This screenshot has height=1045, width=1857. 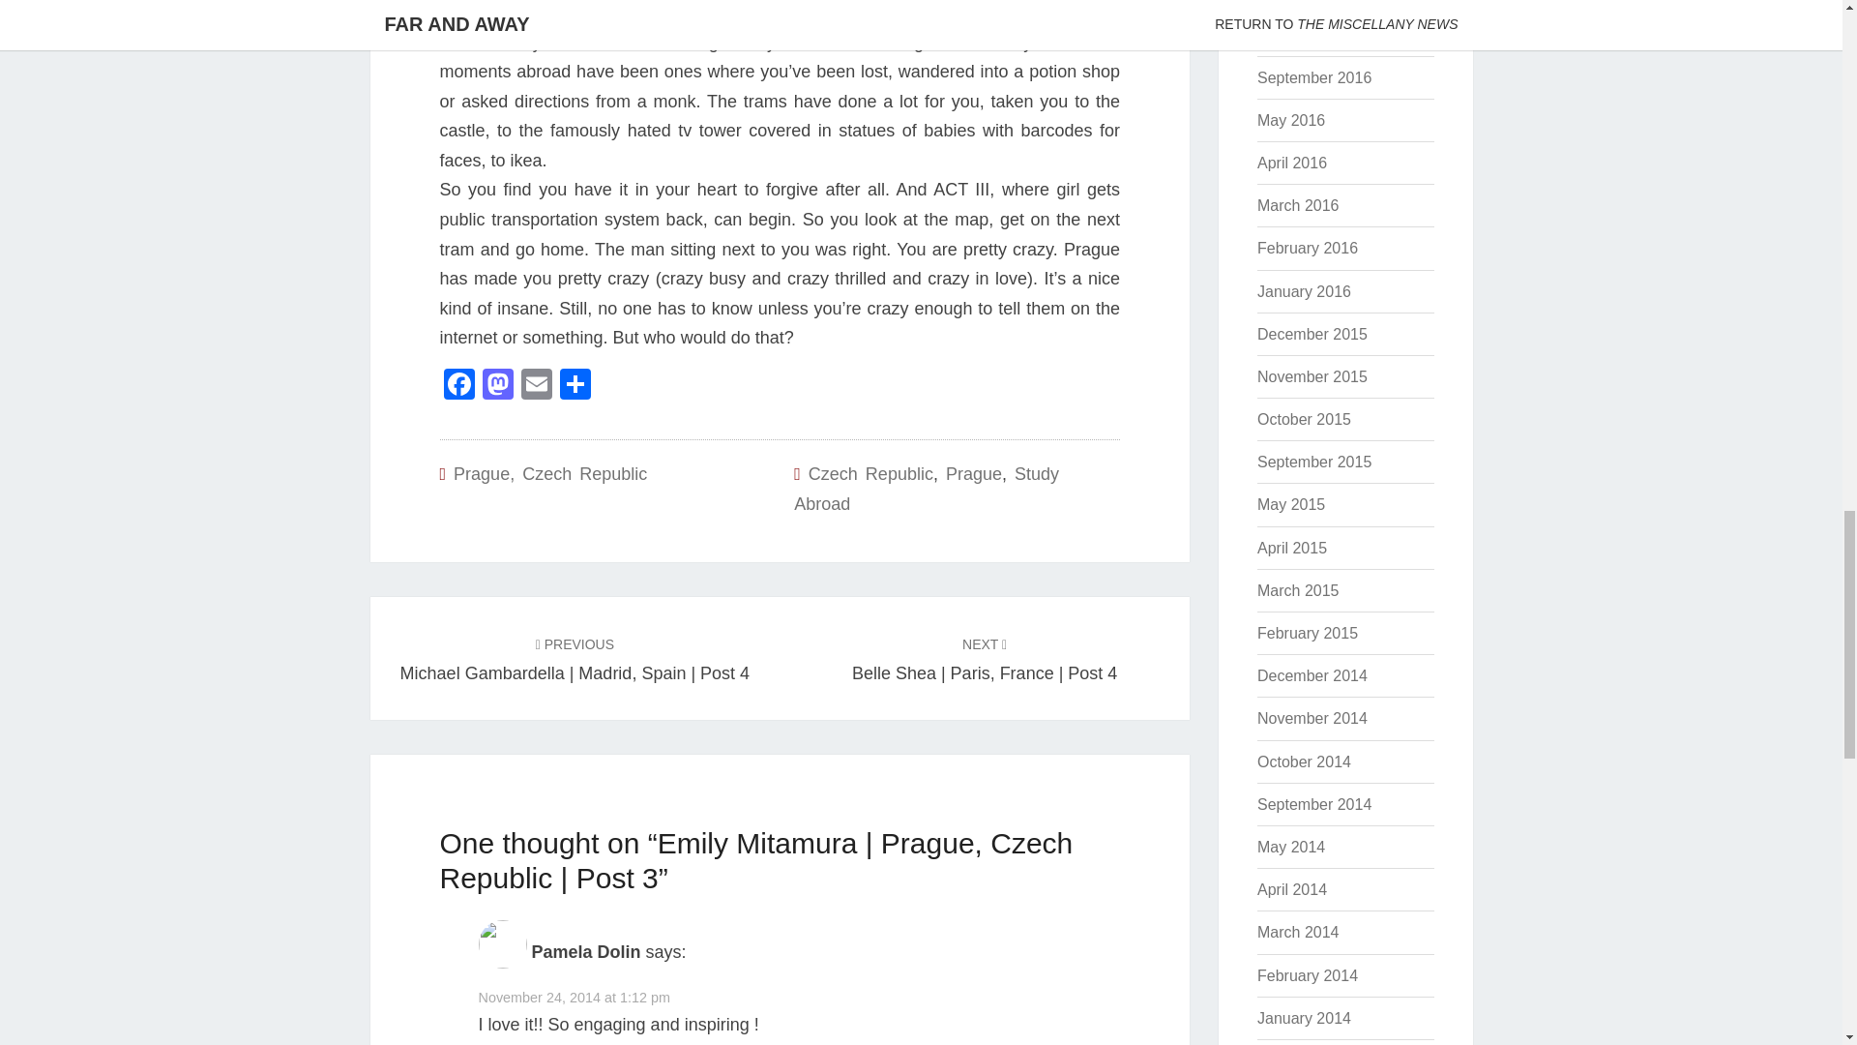 I want to click on Share, so click(x=575, y=386).